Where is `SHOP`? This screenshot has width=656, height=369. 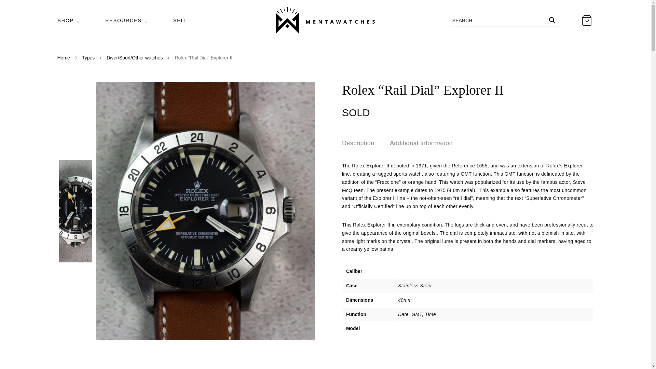
SHOP is located at coordinates (66, 20).